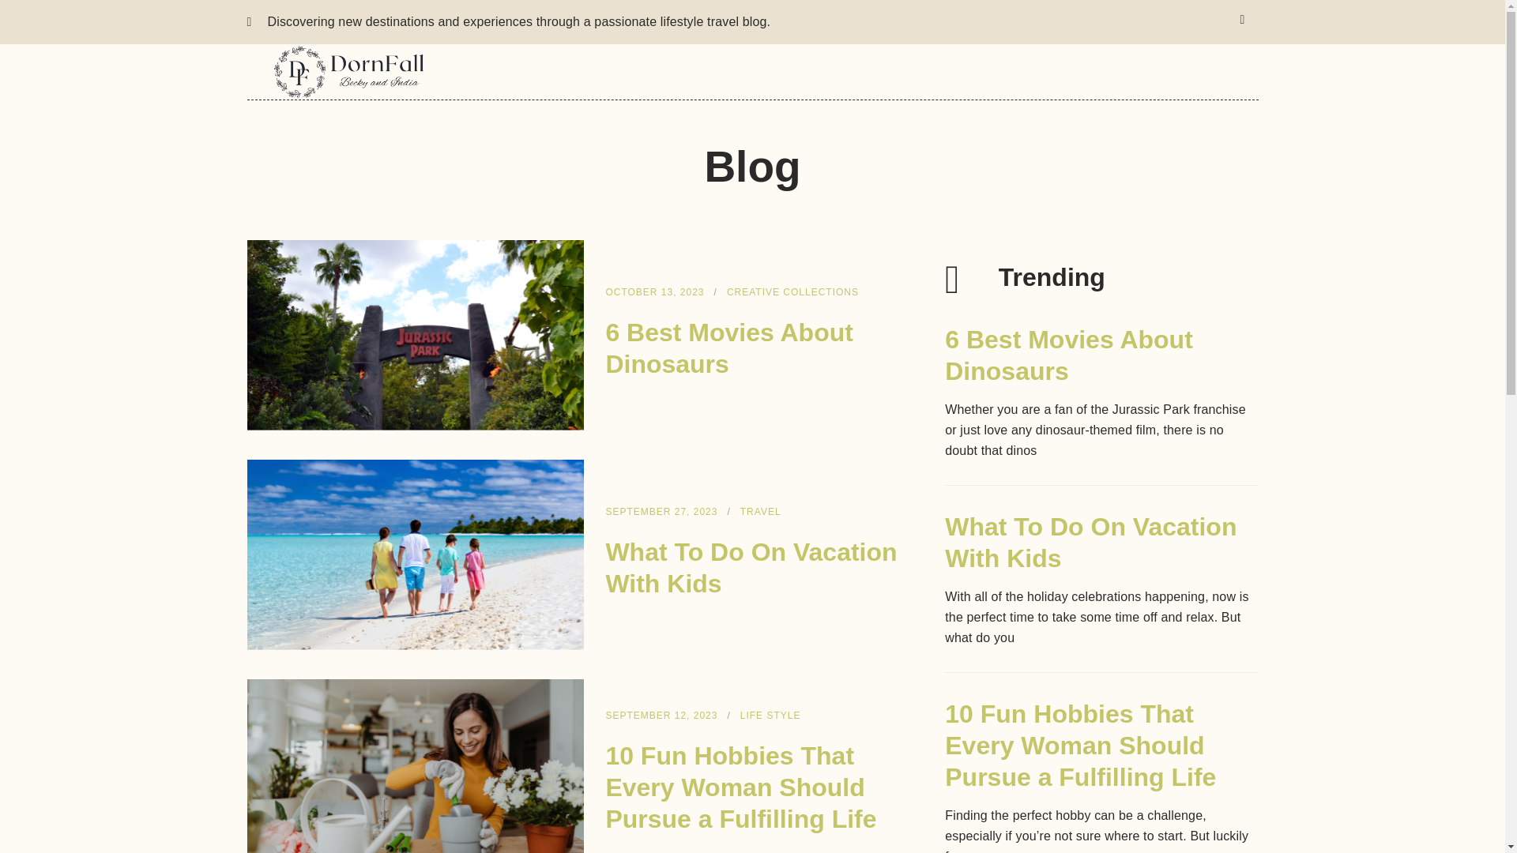  What do you see at coordinates (728, 348) in the screenshot?
I see `6 Best Movies About Dinosaurs` at bounding box center [728, 348].